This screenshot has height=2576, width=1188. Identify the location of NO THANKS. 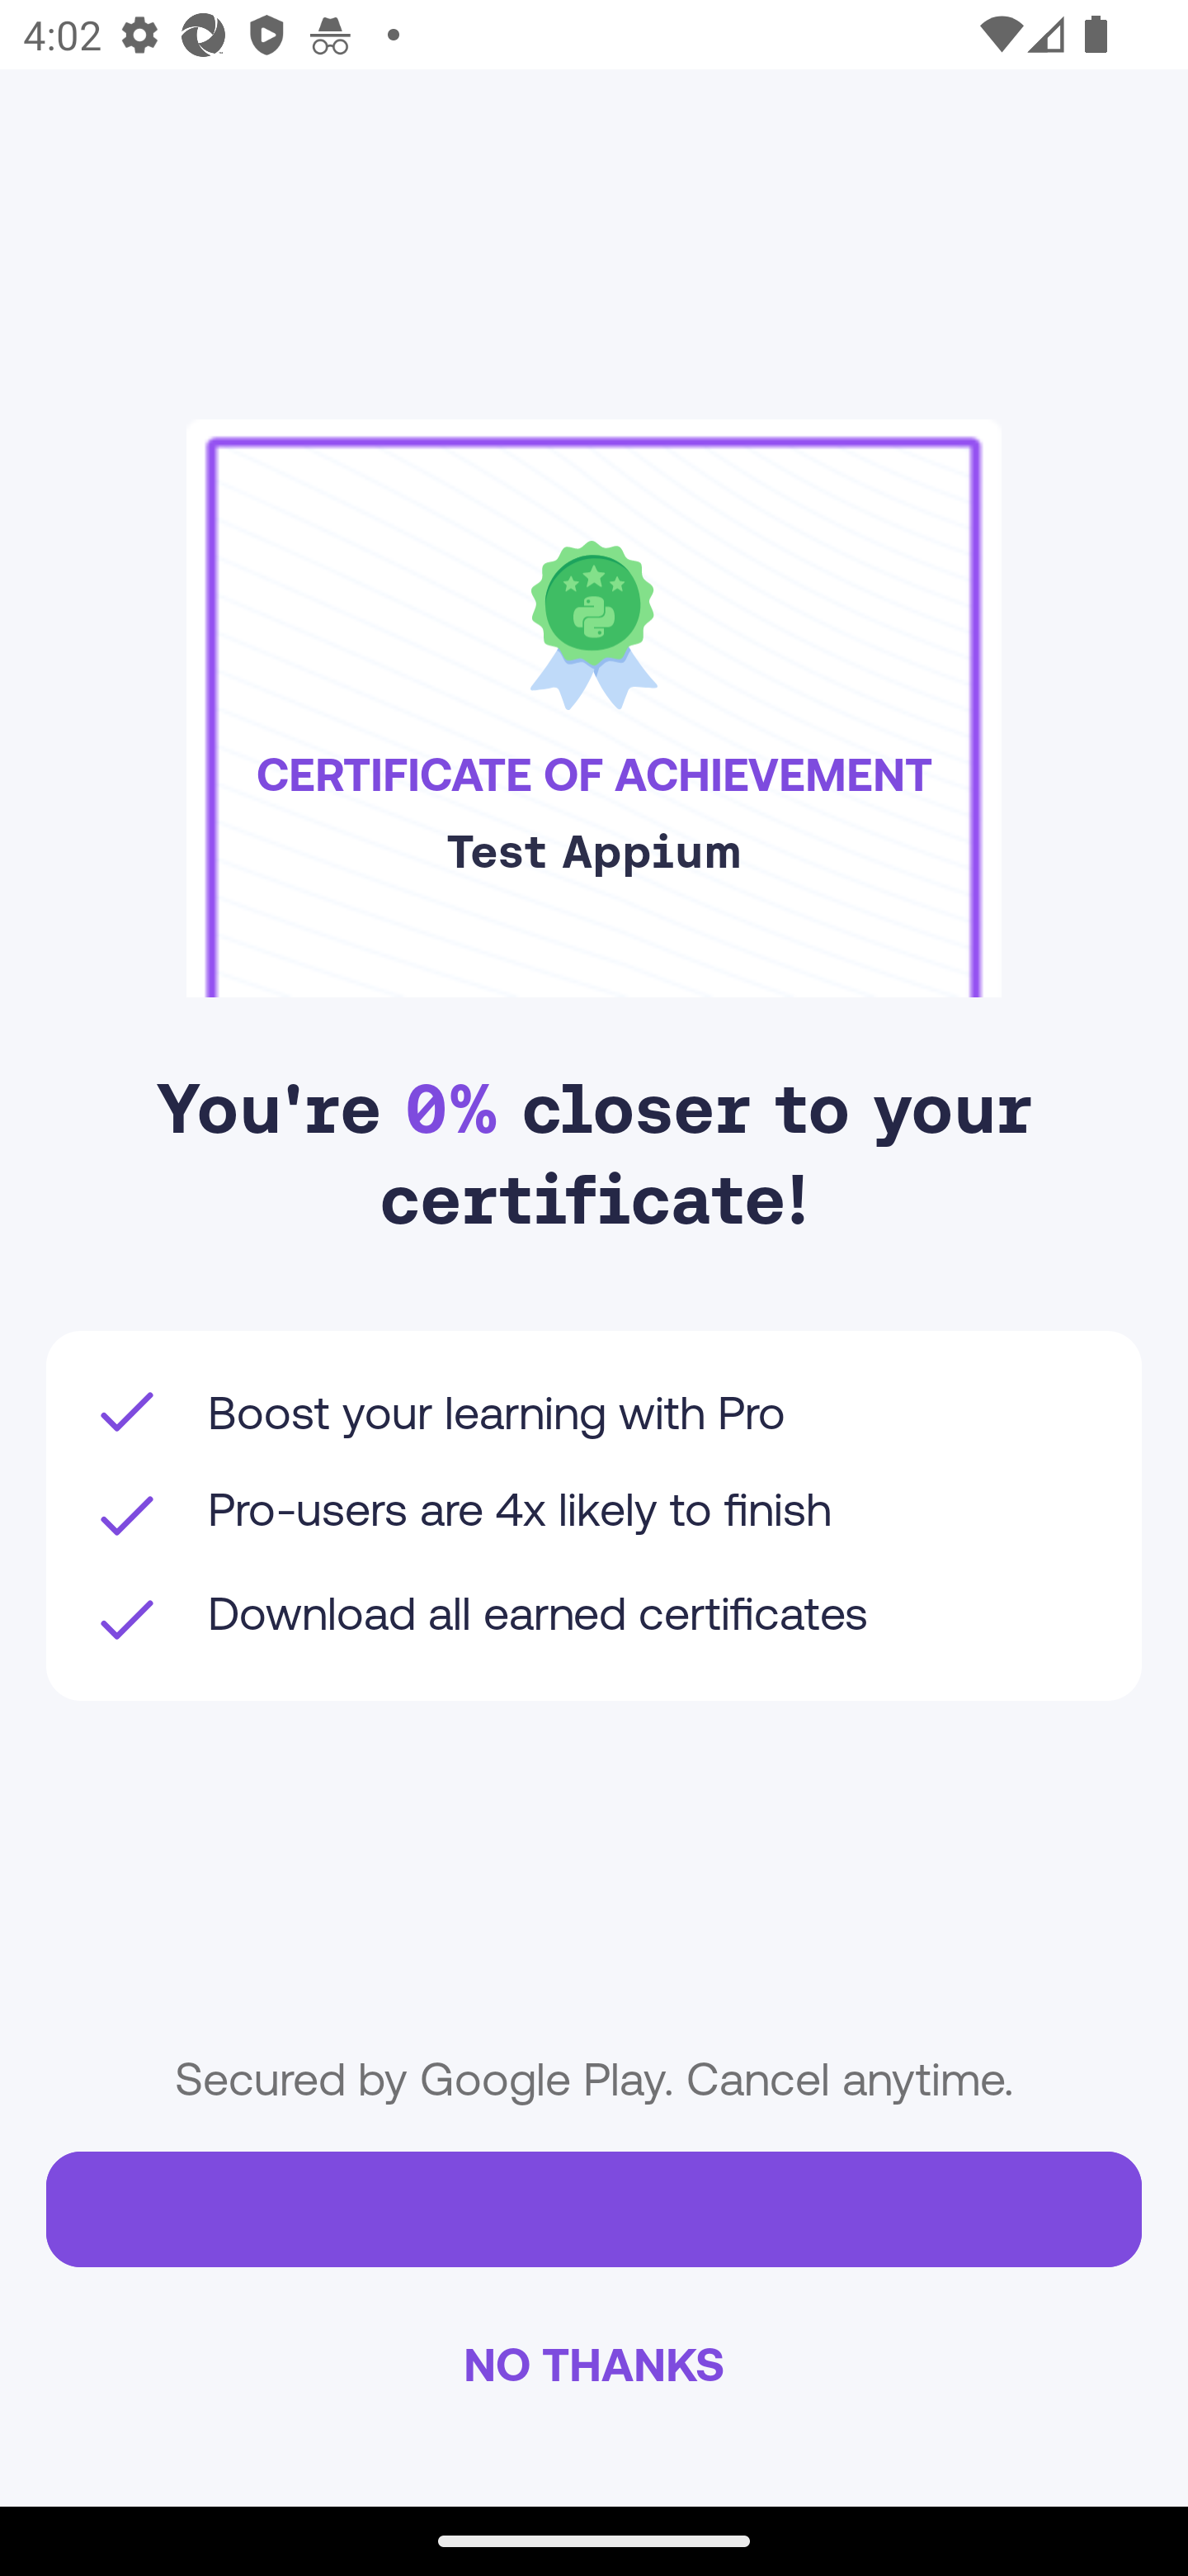
(594, 2363).